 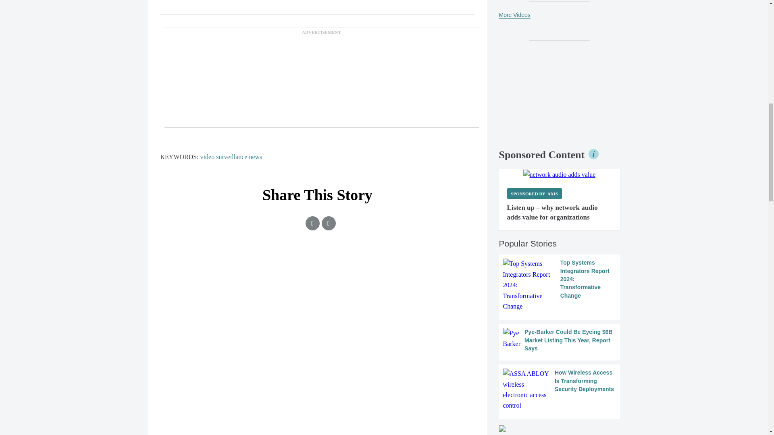 I want to click on Axis Communications, so click(x=560, y=175).